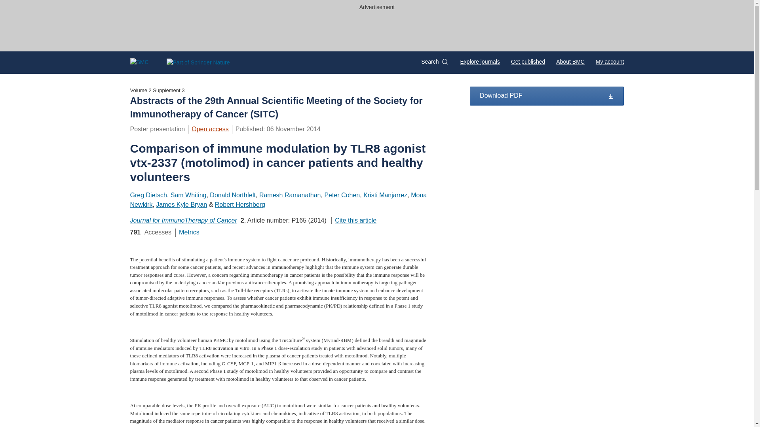 The width and height of the screenshot is (760, 427). What do you see at coordinates (434, 62) in the screenshot?
I see `Search` at bounding box center [434, 62].